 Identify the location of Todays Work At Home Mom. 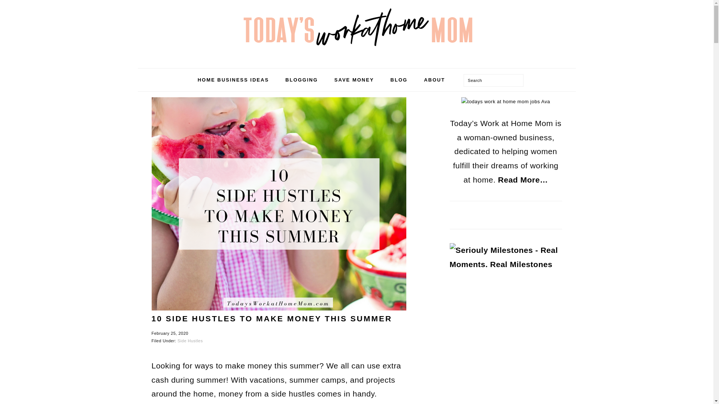
(356, 61).